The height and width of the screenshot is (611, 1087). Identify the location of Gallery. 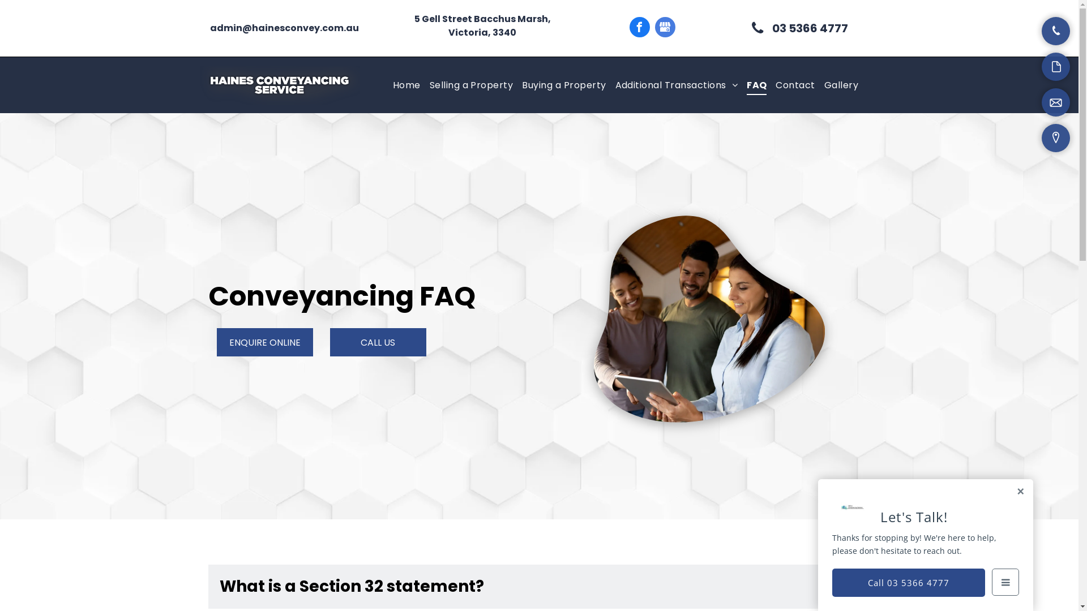
(841, 85).